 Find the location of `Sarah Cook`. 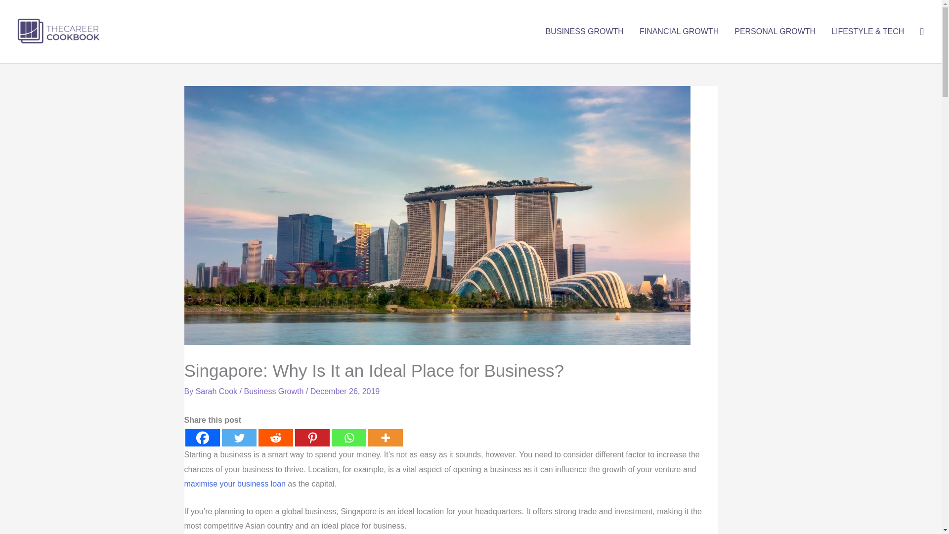

Sarah Cook is located at coordinates (217, 392).